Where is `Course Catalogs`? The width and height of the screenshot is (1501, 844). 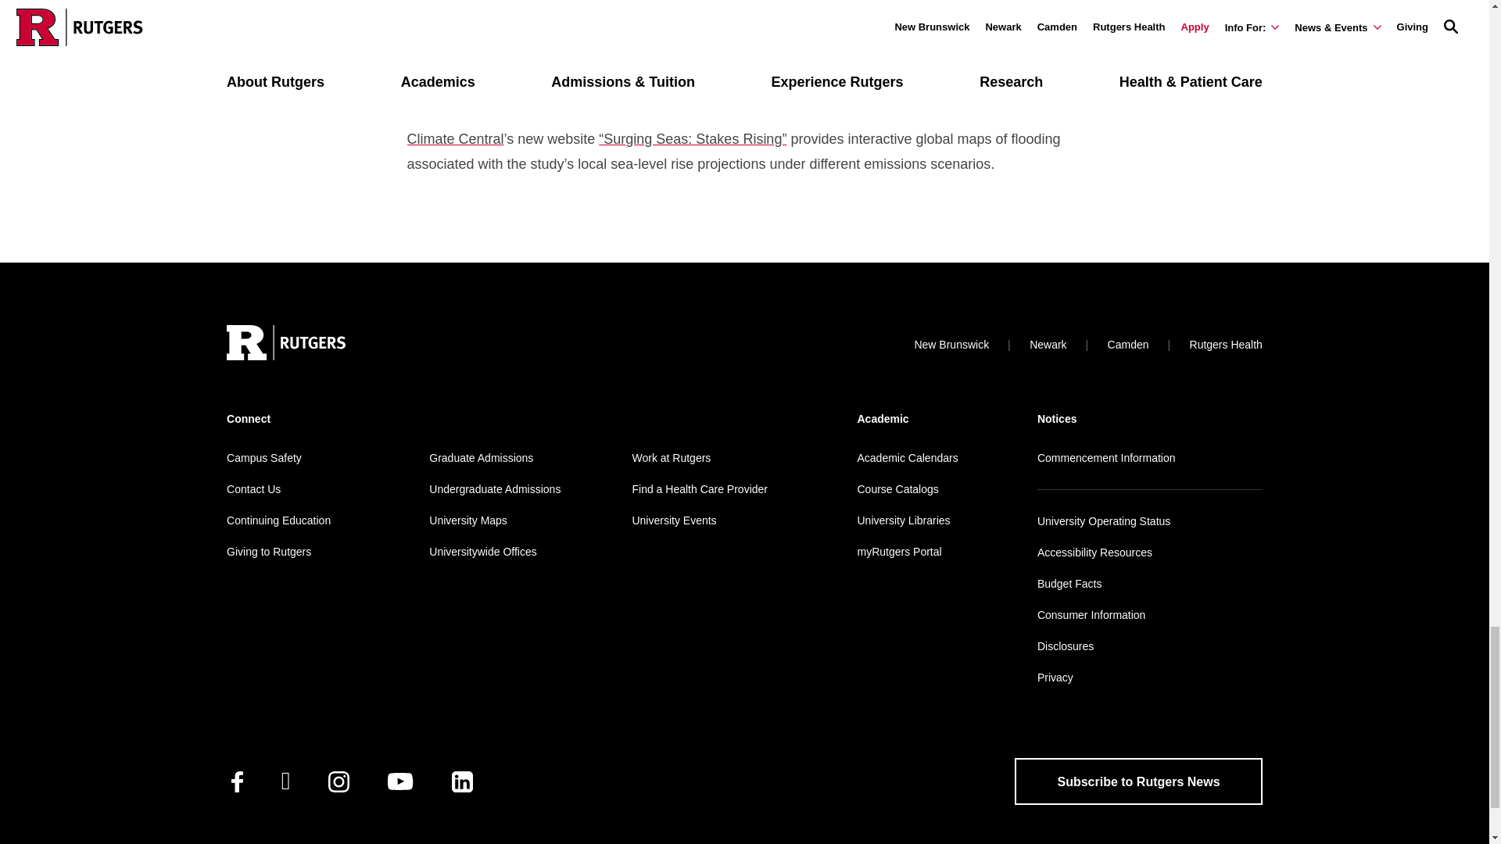 Course Catalogs is located at coordinates (897, 488).